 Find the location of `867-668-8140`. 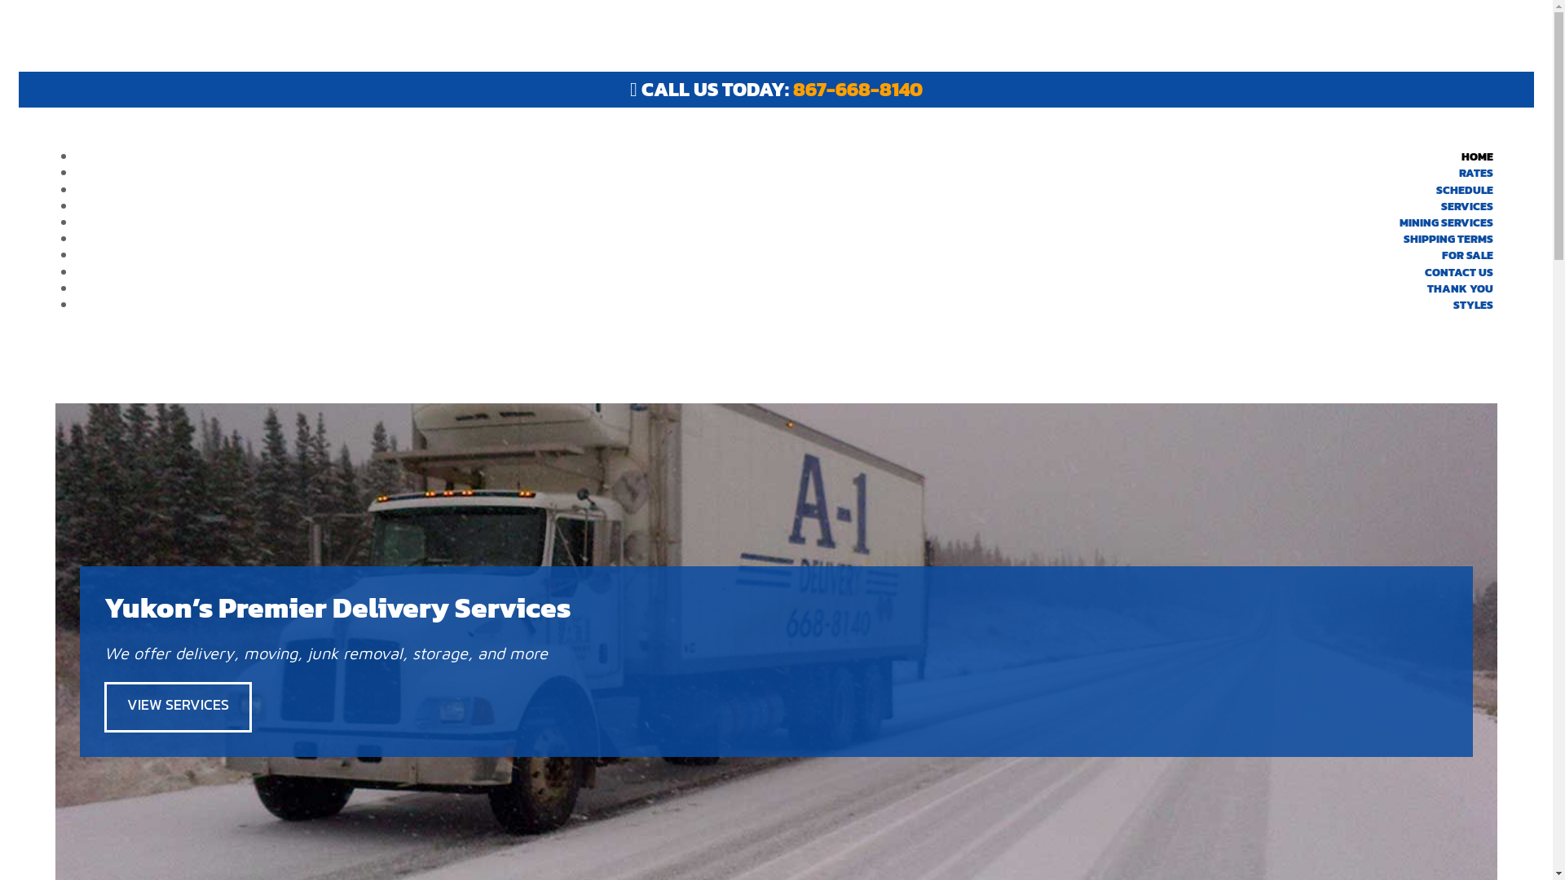

867-668-8140 is located at coordinates (857, 90).